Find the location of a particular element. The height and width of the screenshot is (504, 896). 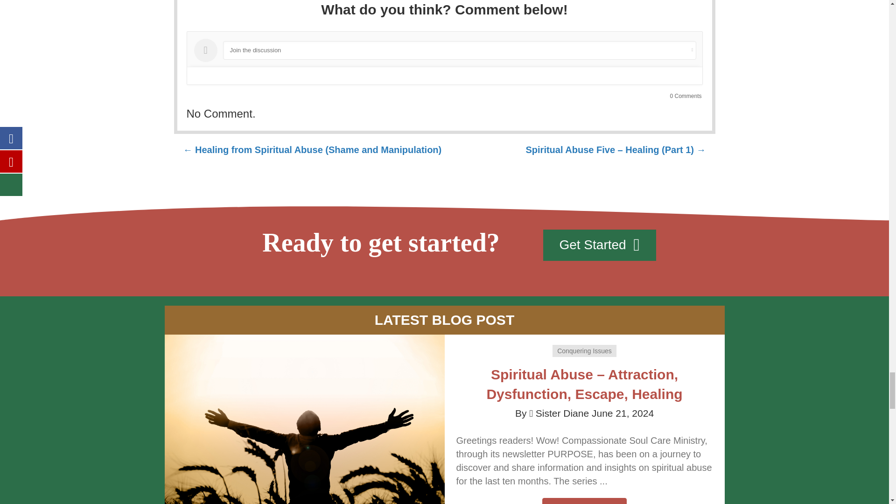

Click Here is located at coordinates (584, 501).